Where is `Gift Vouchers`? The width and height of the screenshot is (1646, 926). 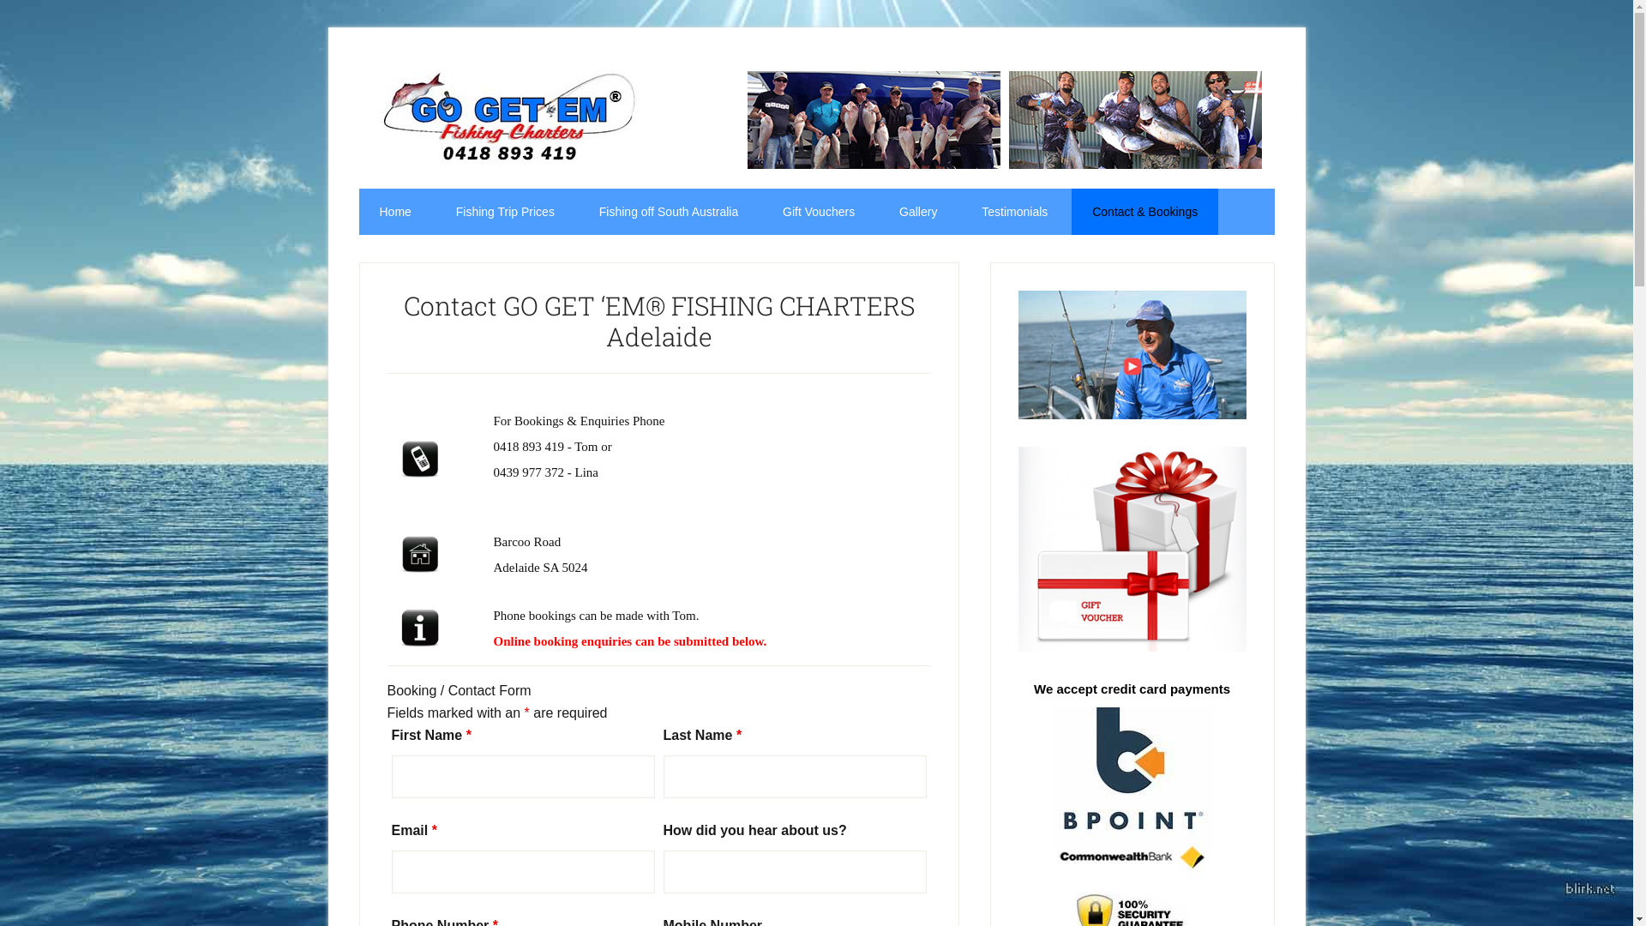 Gift Vouchers is located at coordinates (819, 212).